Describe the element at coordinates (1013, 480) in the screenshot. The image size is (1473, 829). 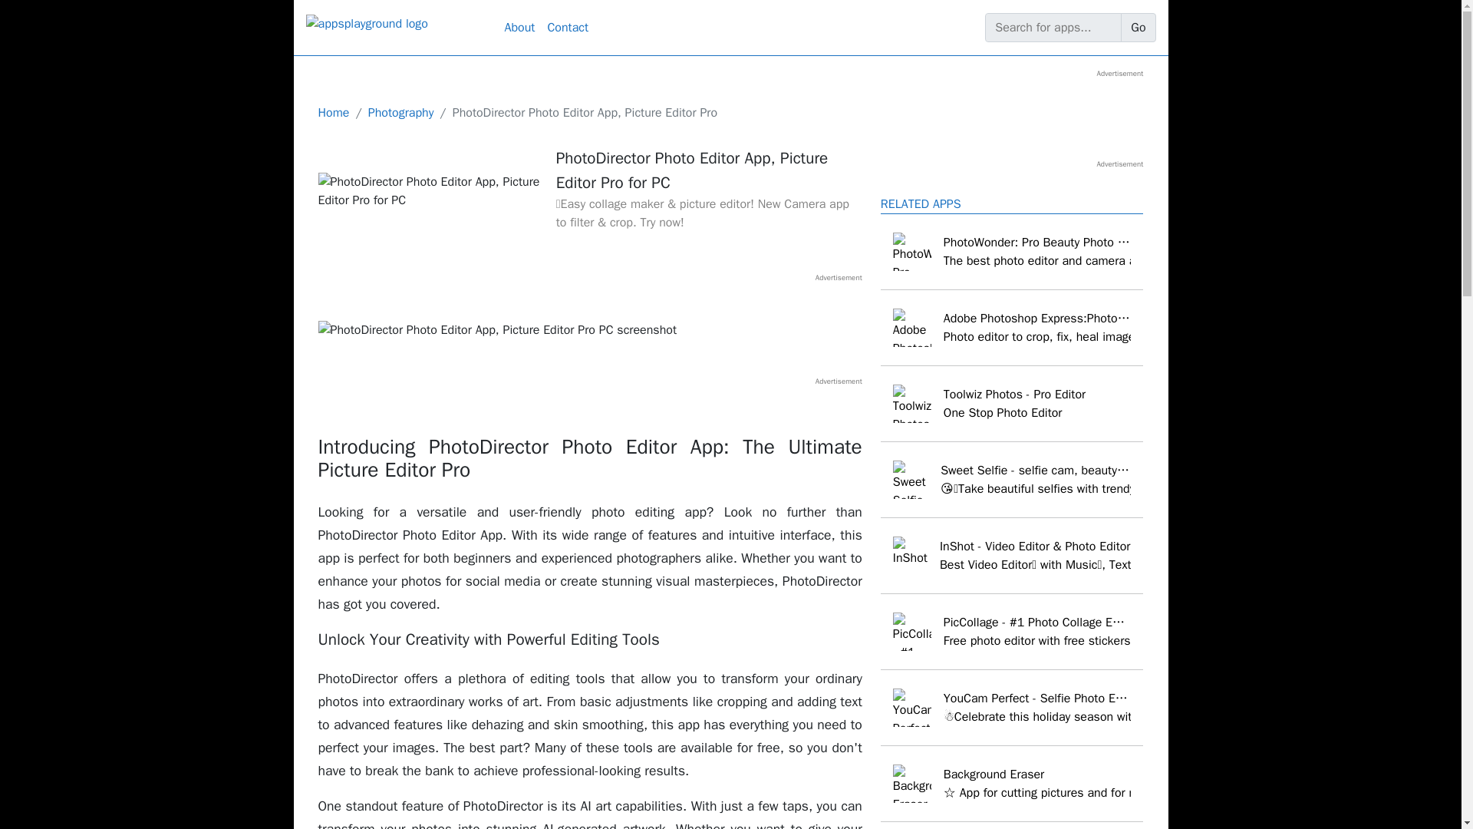
I see `Sweet Selfie - selfie cam, beauty cam, photo edit for PC` at that location.